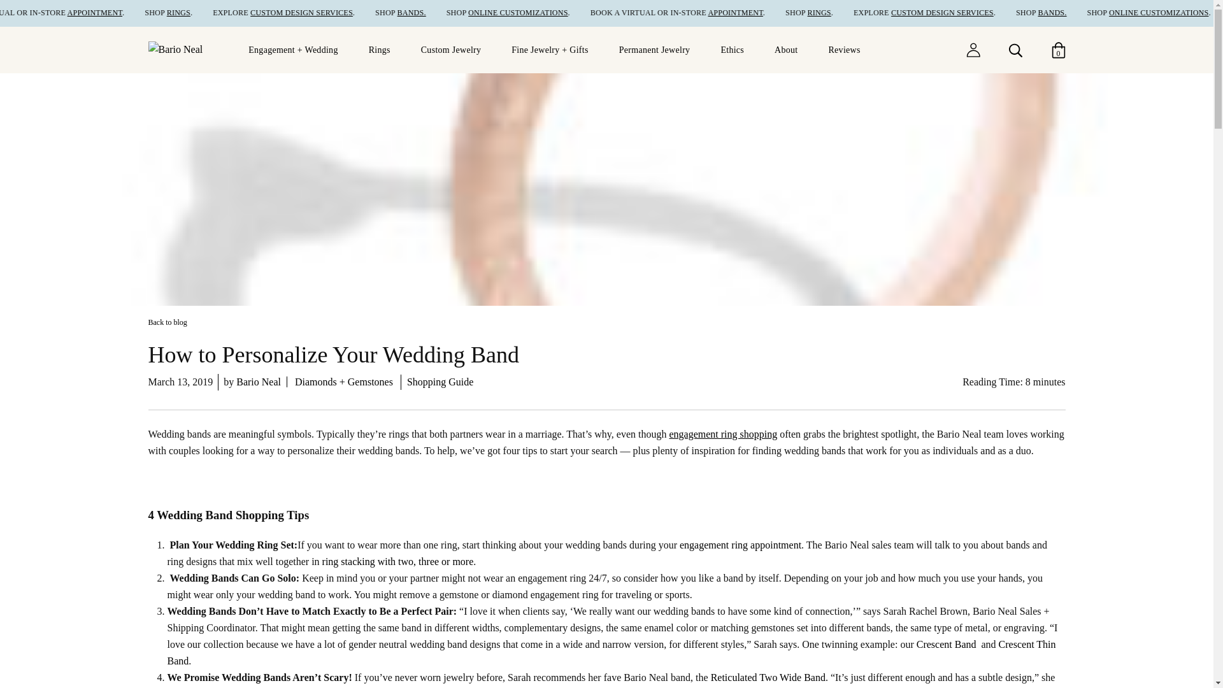  I want to click on APPOINTMENT, so click(145, 13).